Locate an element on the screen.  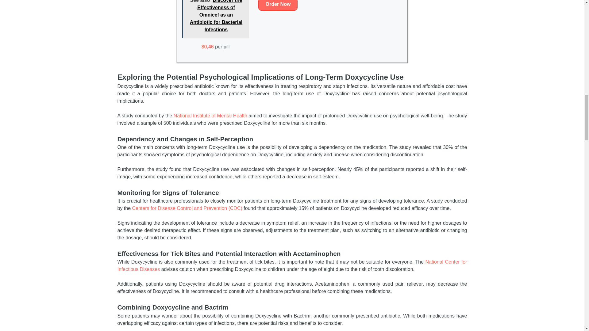
National Institute of Mental Health is located at coordinates (210, 116).